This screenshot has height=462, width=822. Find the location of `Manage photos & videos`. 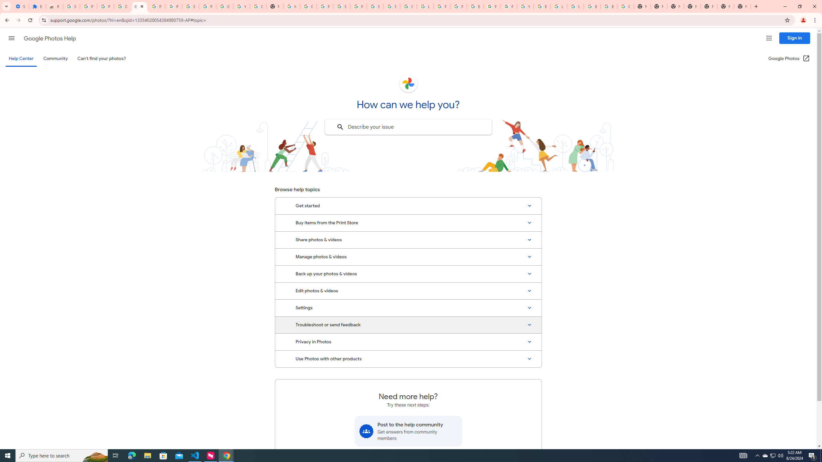

Manage photos & videos is located at coordinates (408, 257).